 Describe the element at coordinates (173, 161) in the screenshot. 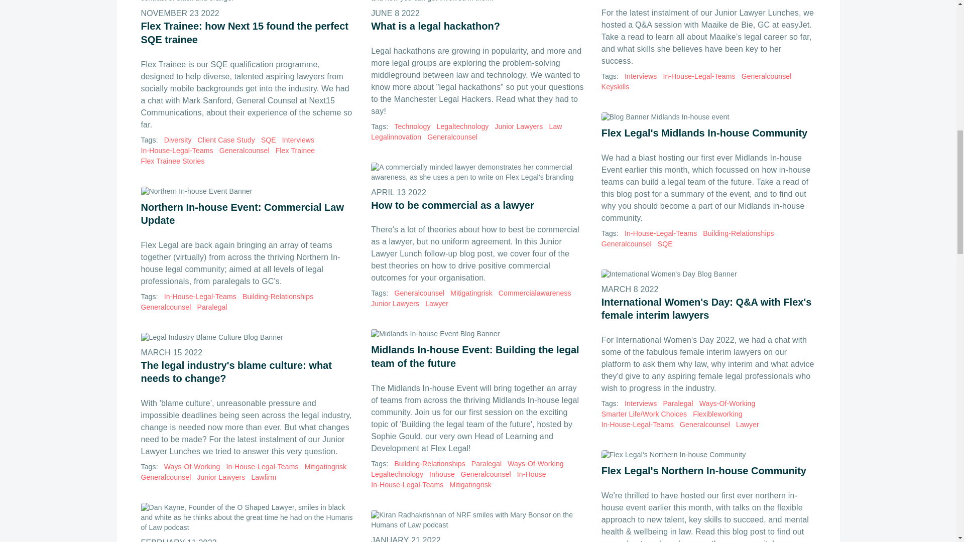

I see `Flex Trainee Stories` at that location.